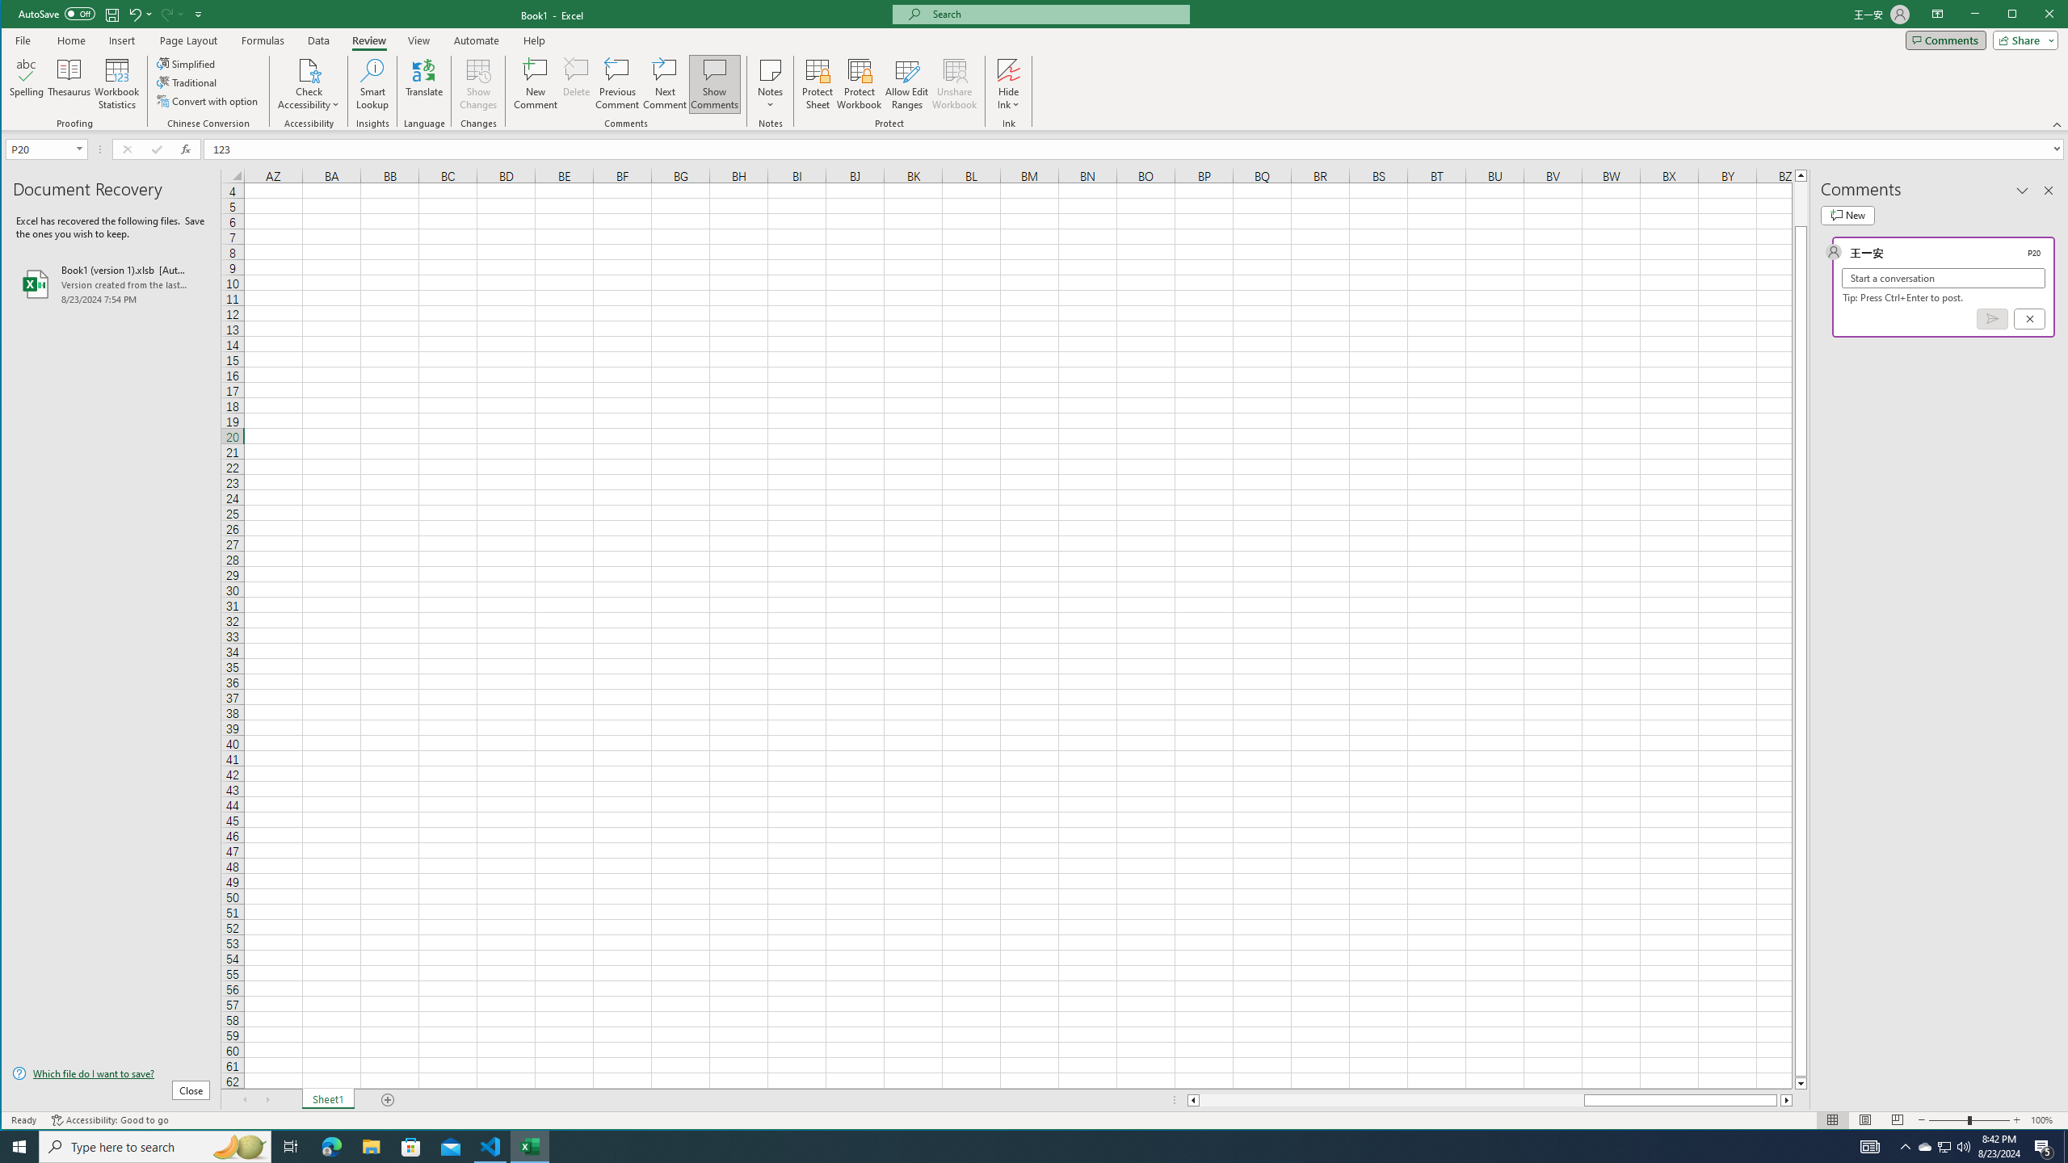  I want to click on Task View, so click(291, 1147).